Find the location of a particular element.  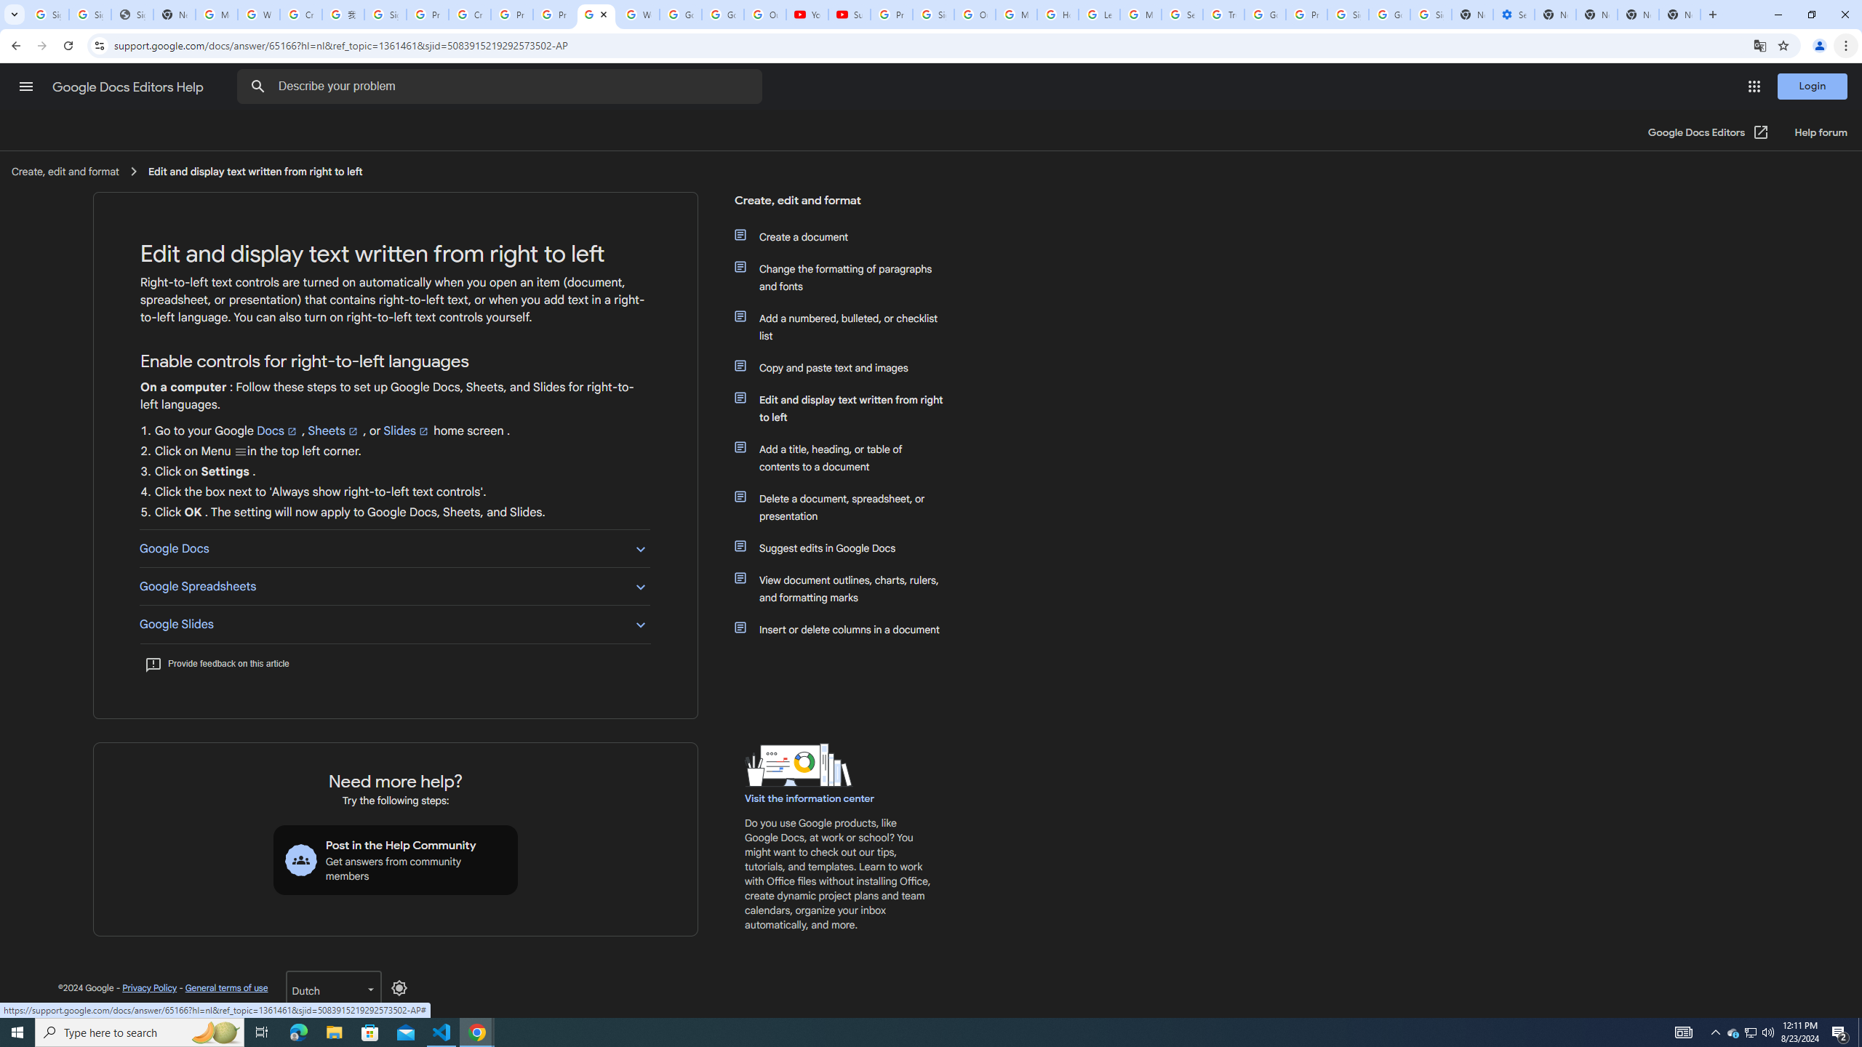

Create your Google Account is located at coordinates (301, 15).